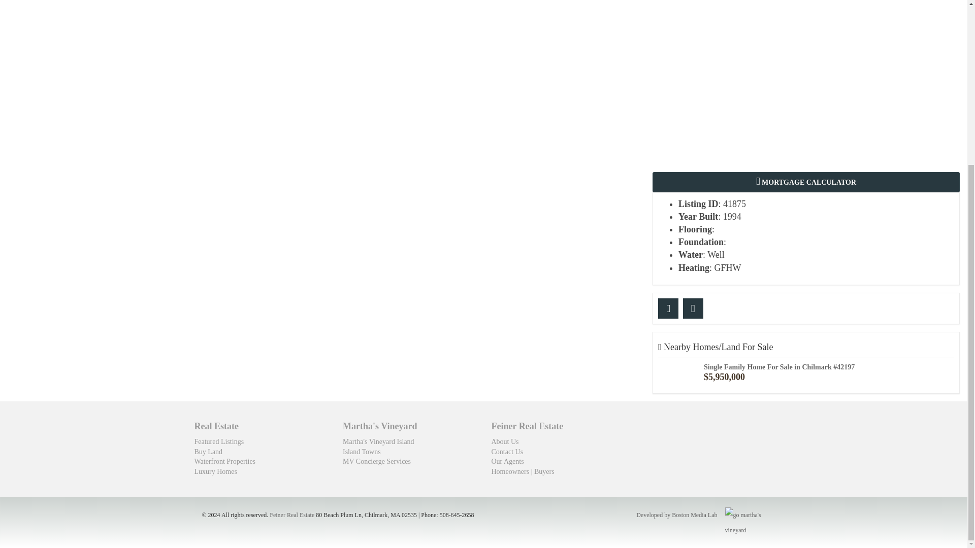  I want to click on Send to a friend, so click(668, 308).